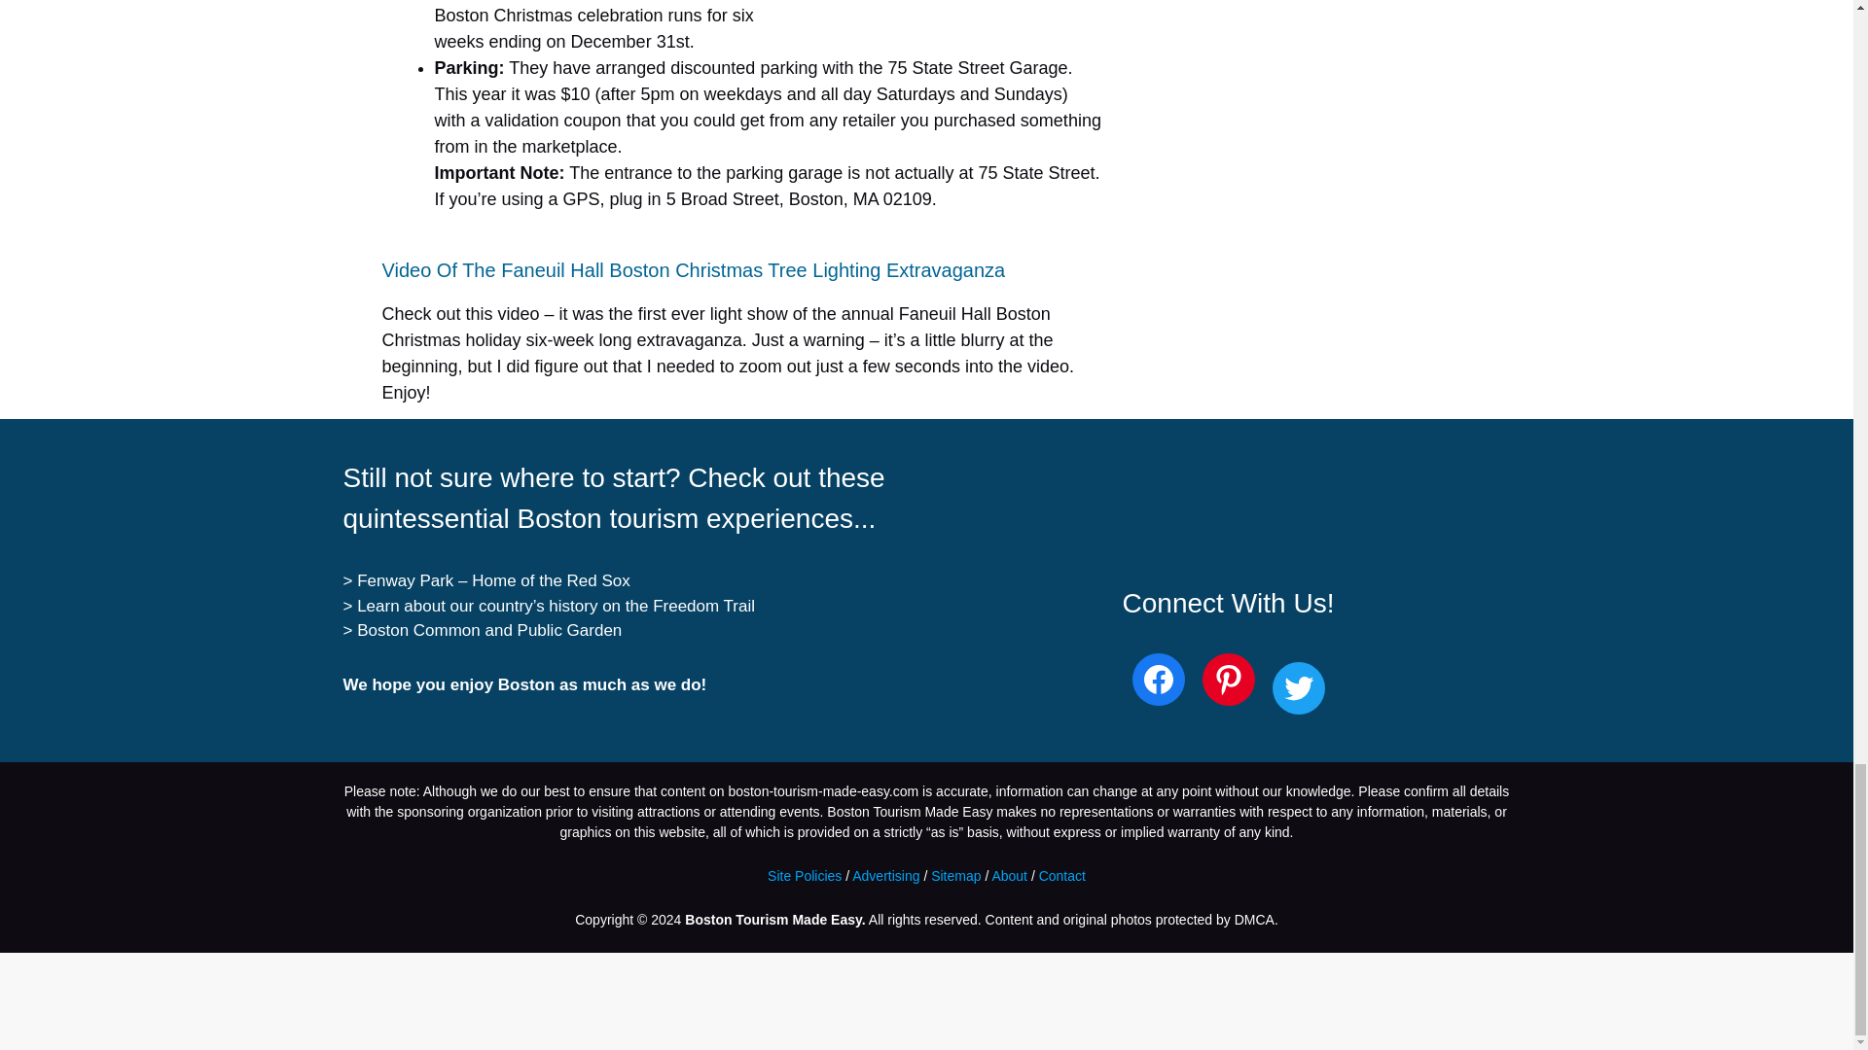 This screenshot has width=1868, height=1050. Describe the element at coordinates (805, 876) in the screenshot. I see `Site Policies` at that location.